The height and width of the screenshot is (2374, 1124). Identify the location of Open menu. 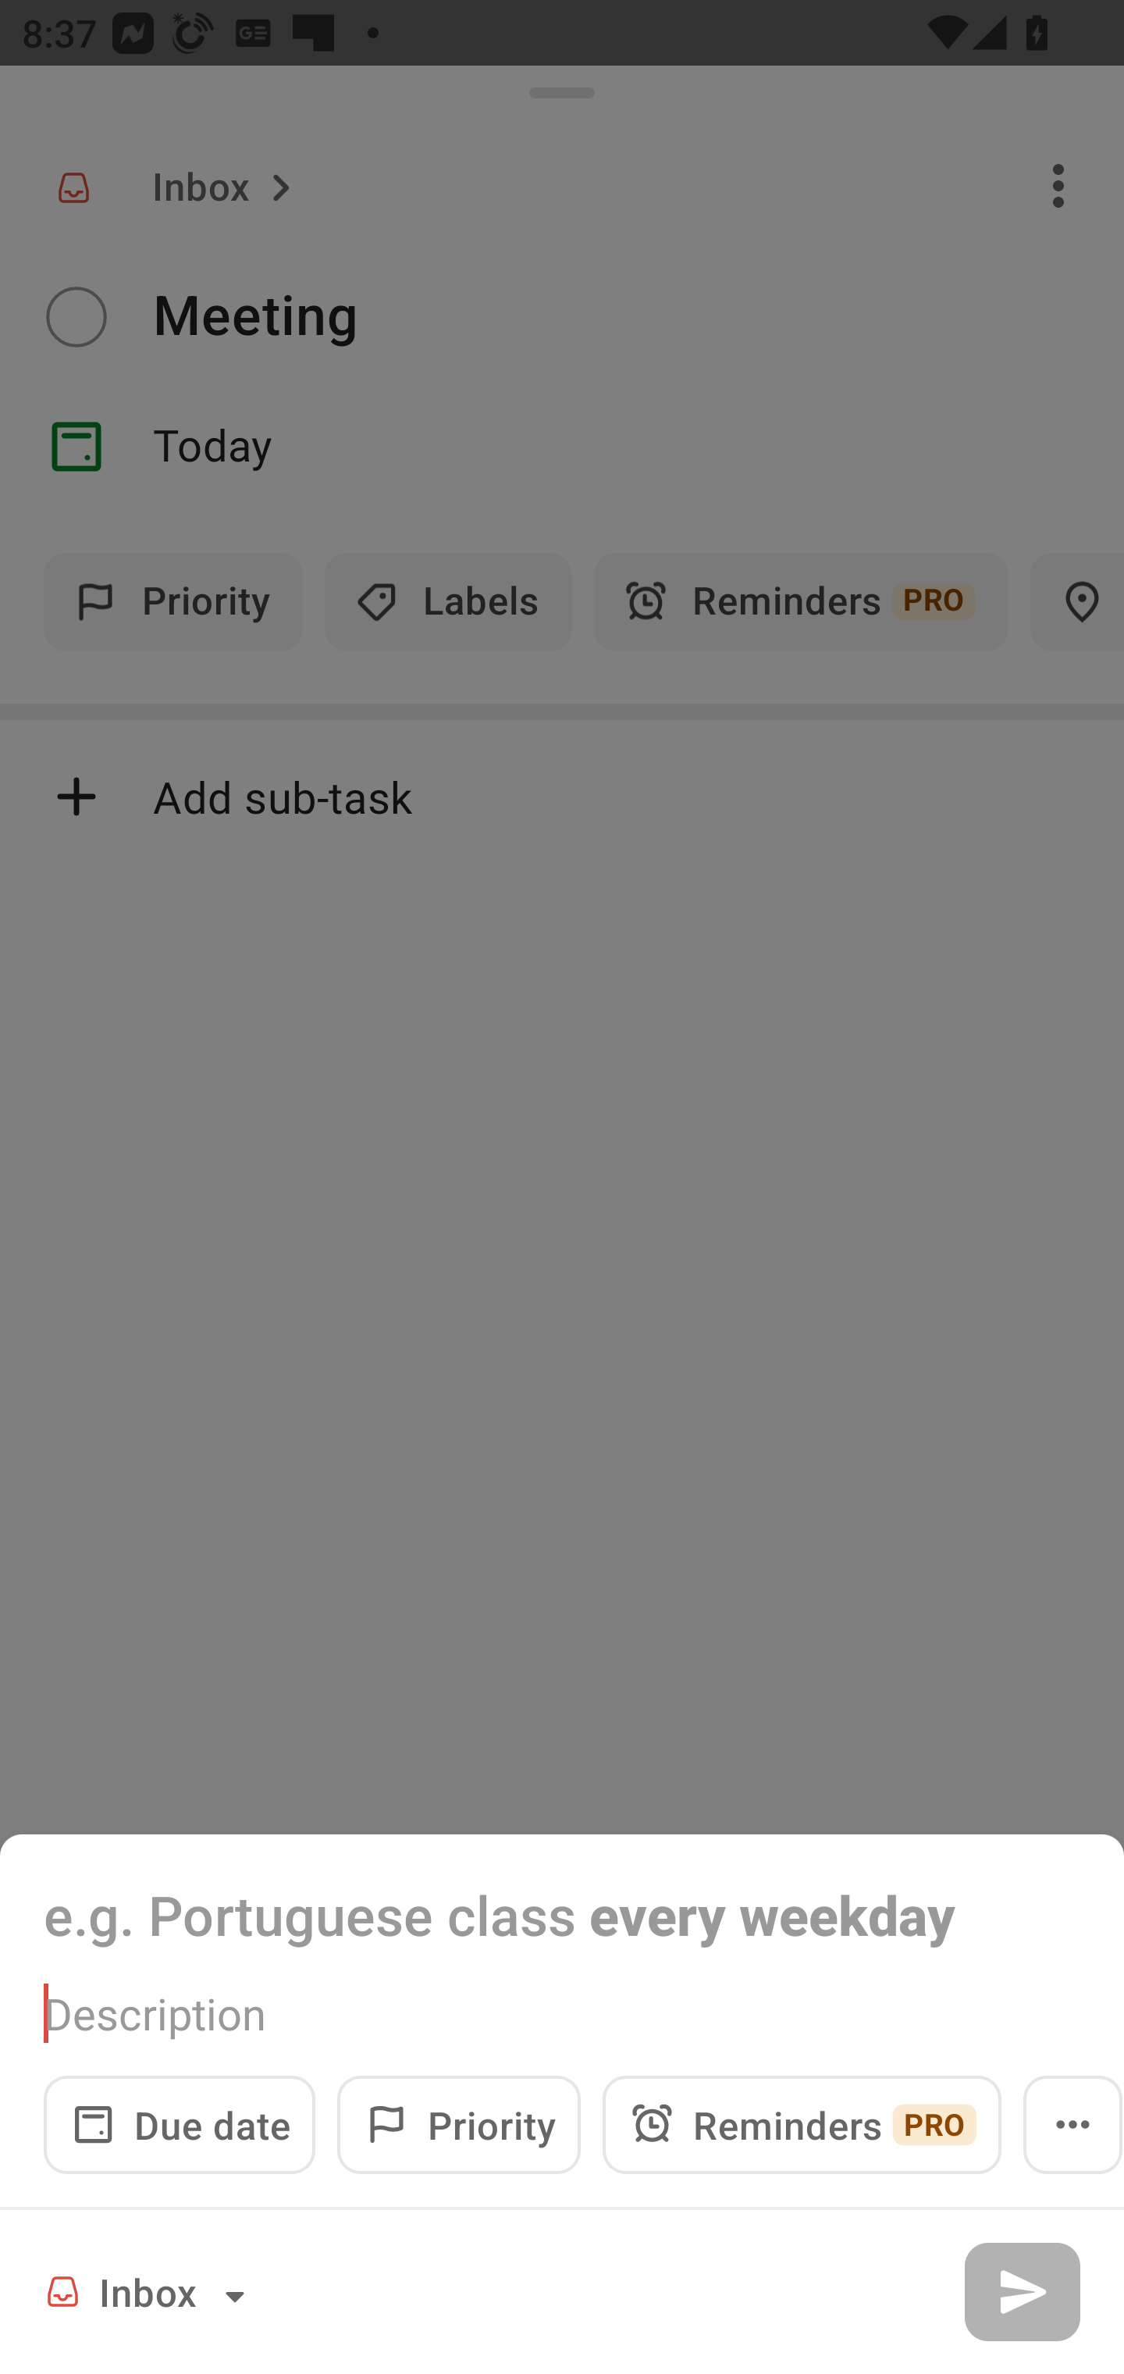
(1072, 2124).